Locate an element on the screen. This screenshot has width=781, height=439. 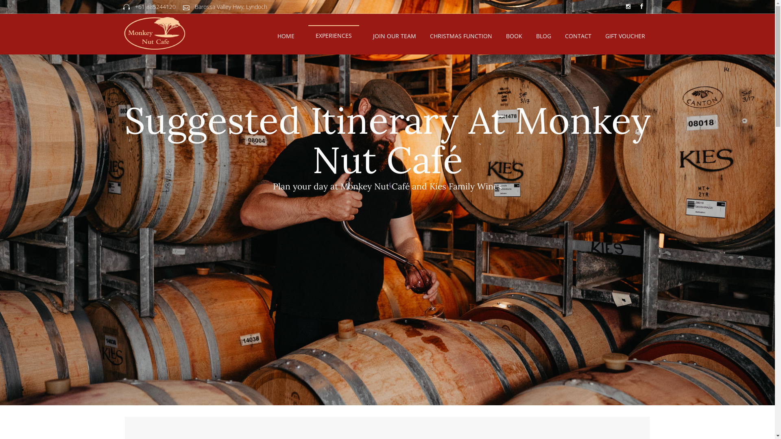
BLOG is located at coordinates (543, 36).